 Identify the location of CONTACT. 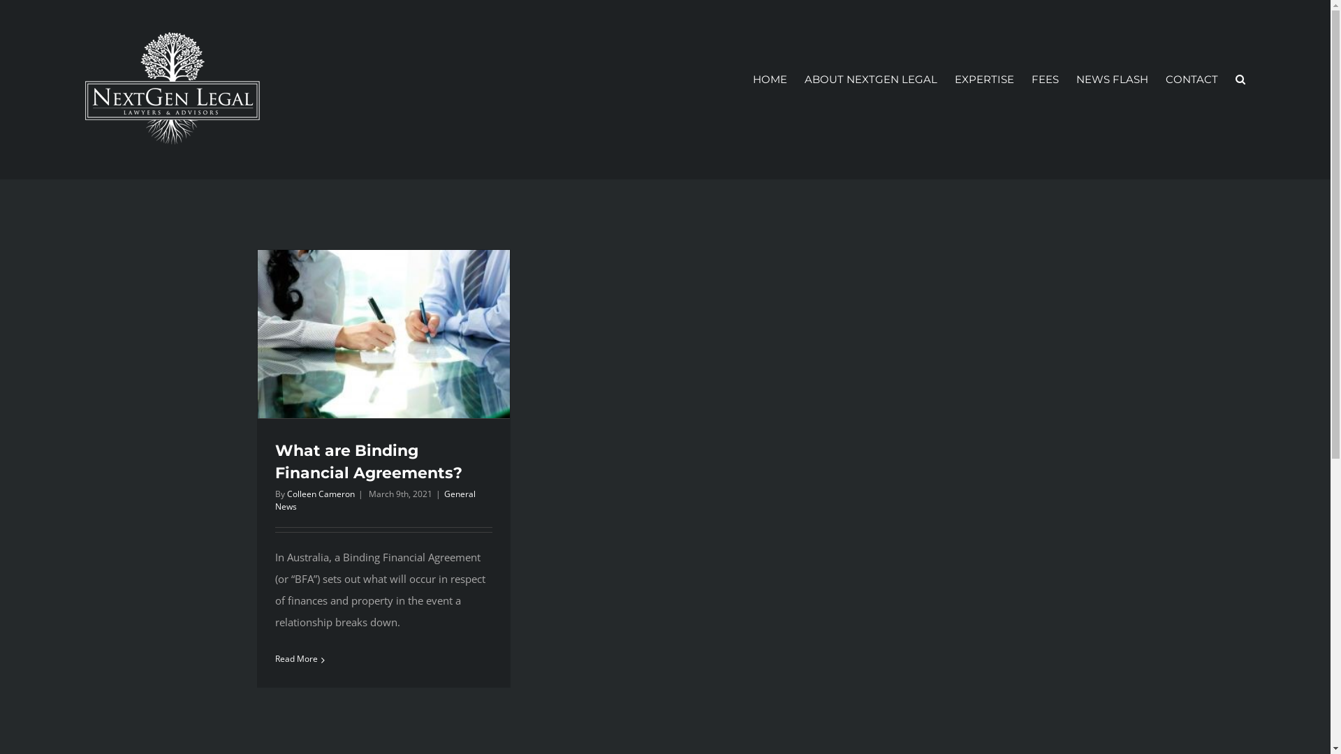
(1192, 80).